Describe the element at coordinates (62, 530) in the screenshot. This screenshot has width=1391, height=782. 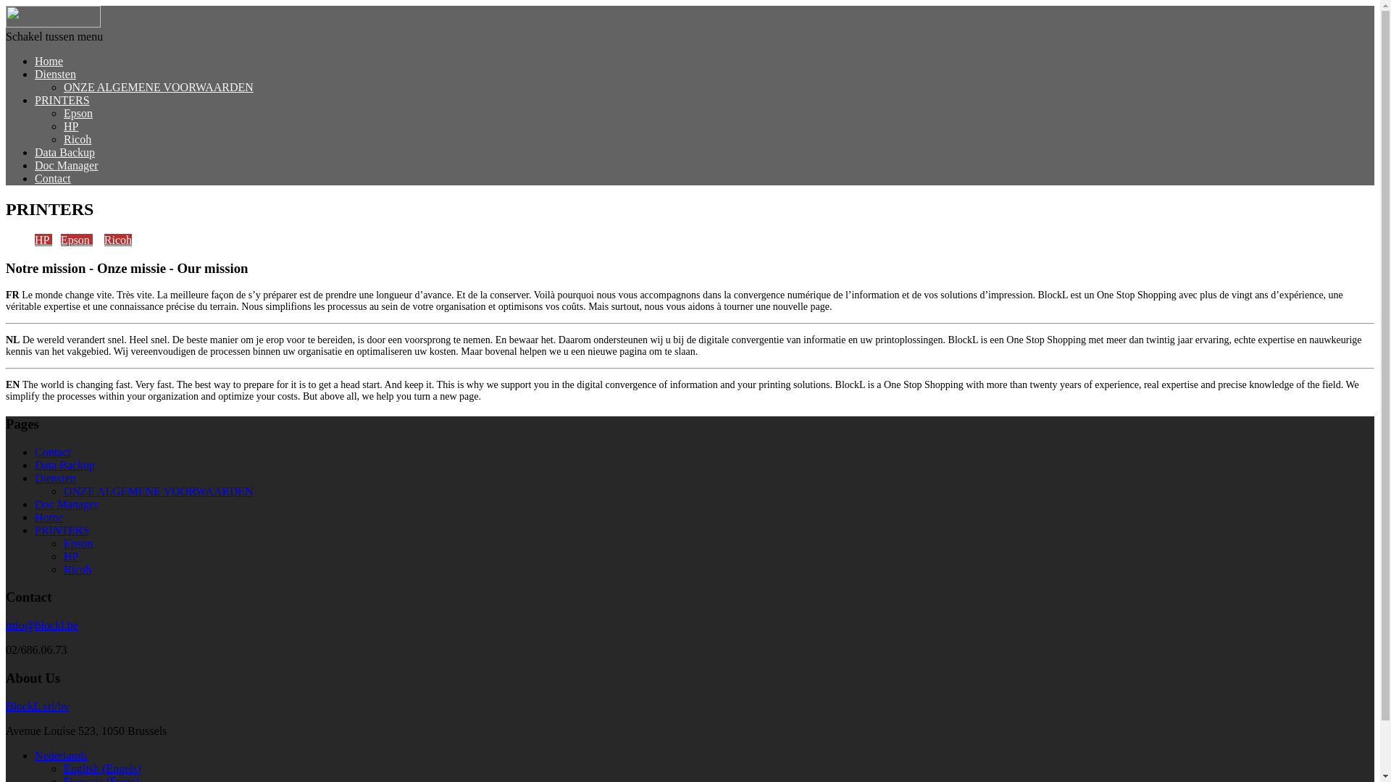
I see `PRINTERS` at that location.